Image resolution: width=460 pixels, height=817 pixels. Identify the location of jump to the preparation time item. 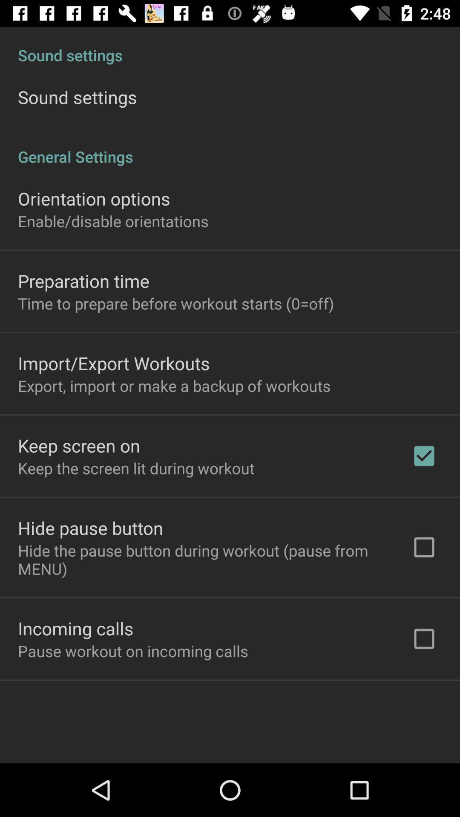
(83, 281).